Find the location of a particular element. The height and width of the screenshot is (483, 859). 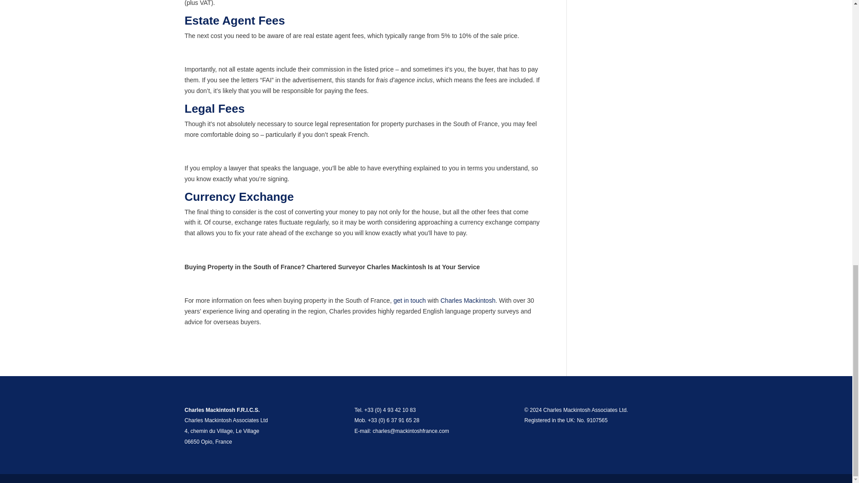

get in touch is located at coordinates (409, 301).